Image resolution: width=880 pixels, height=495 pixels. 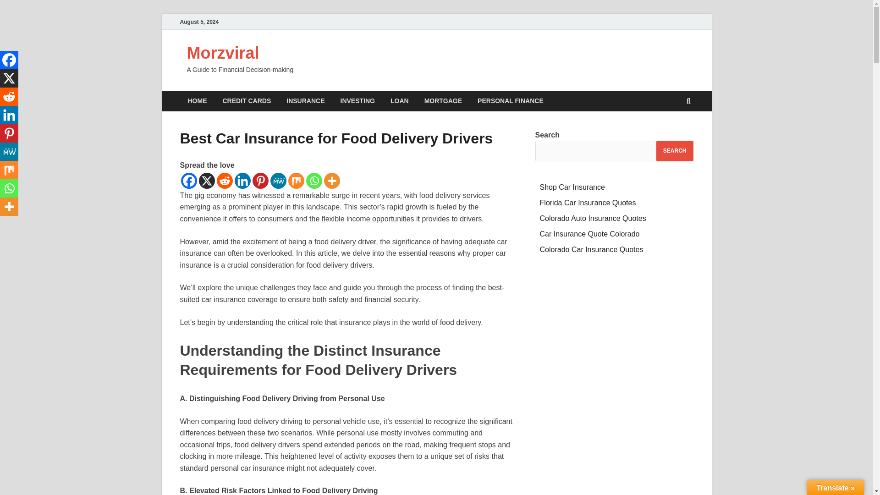 I want to click on HOME, so click(x=197, y=101).